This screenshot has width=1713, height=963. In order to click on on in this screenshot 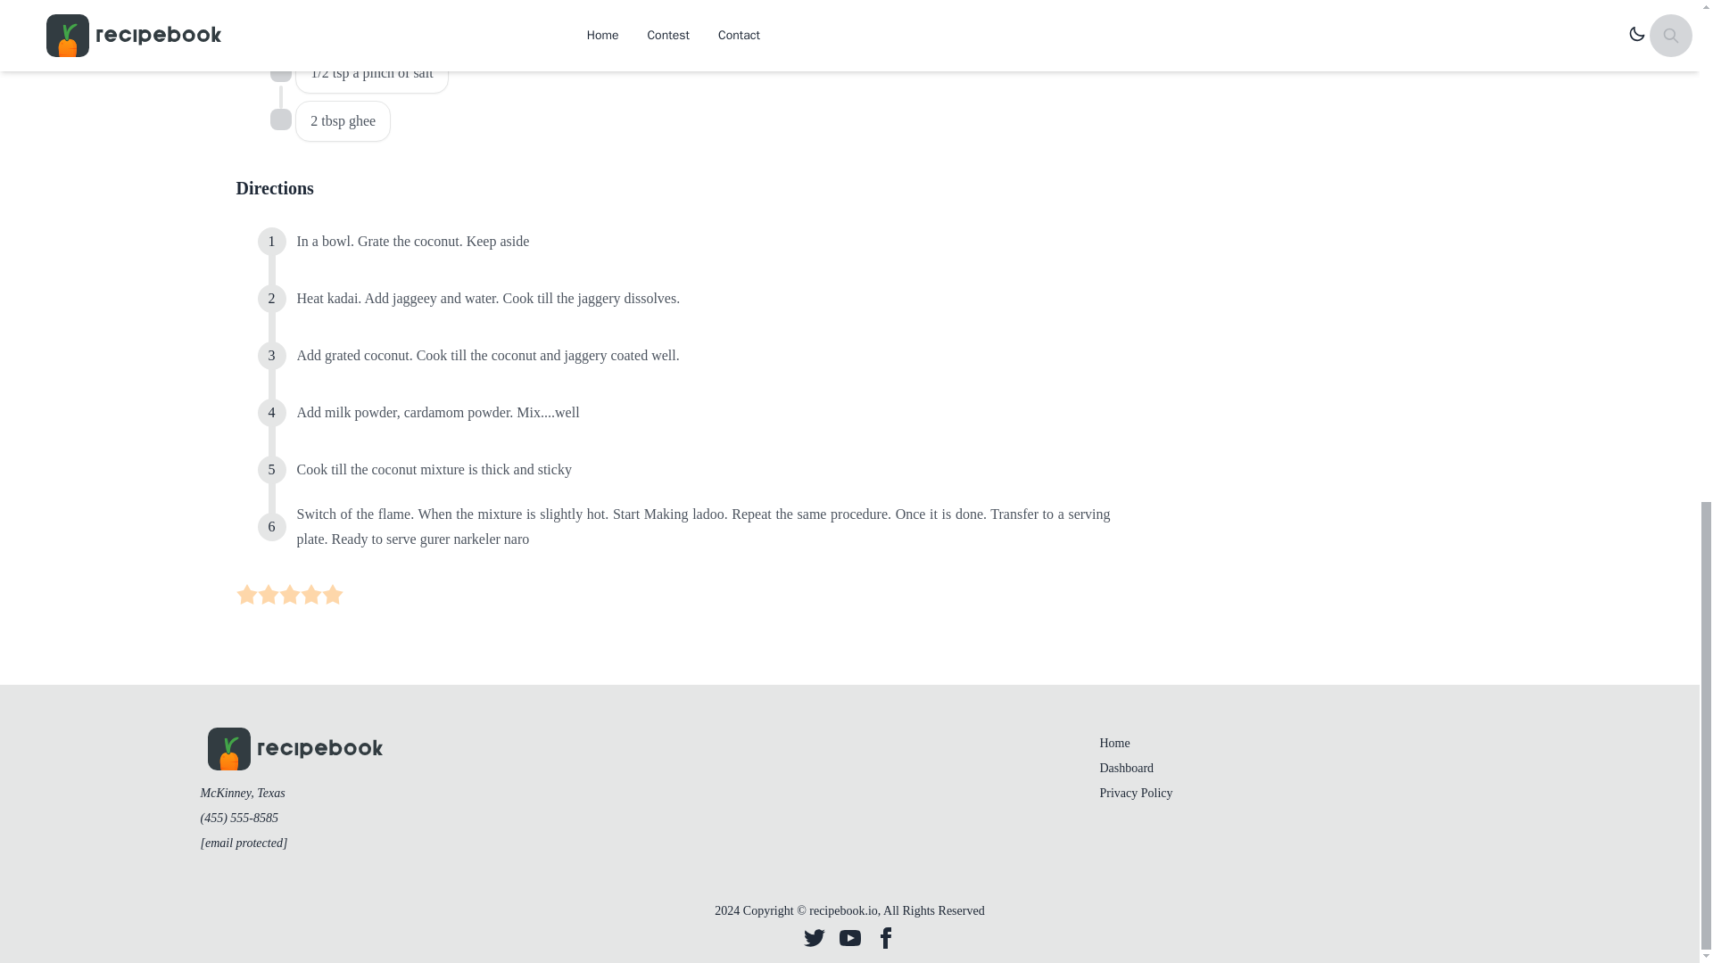, I will do `click(332, 594)`.